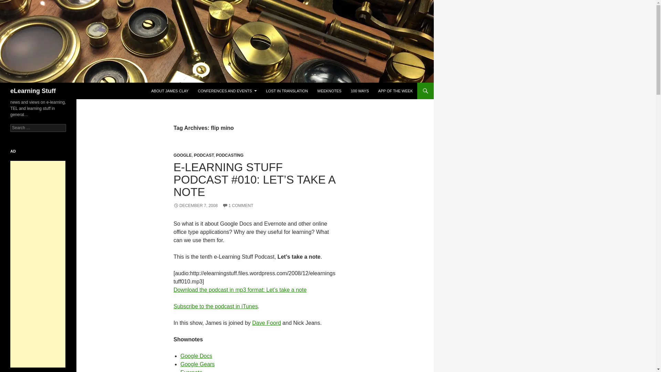 This screenshot has height=372, width=661. Describe the element at coordinates (198, 364) in the screenshot. I see `Google Gears` at that location.